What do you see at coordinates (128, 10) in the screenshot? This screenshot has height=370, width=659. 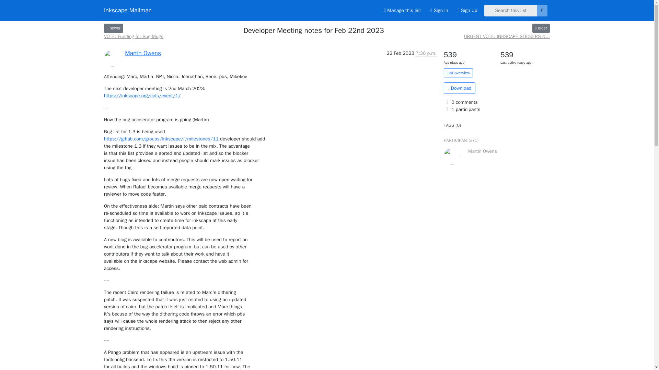 I see `Inkscape Mailman` at bounding box center [128, 10].